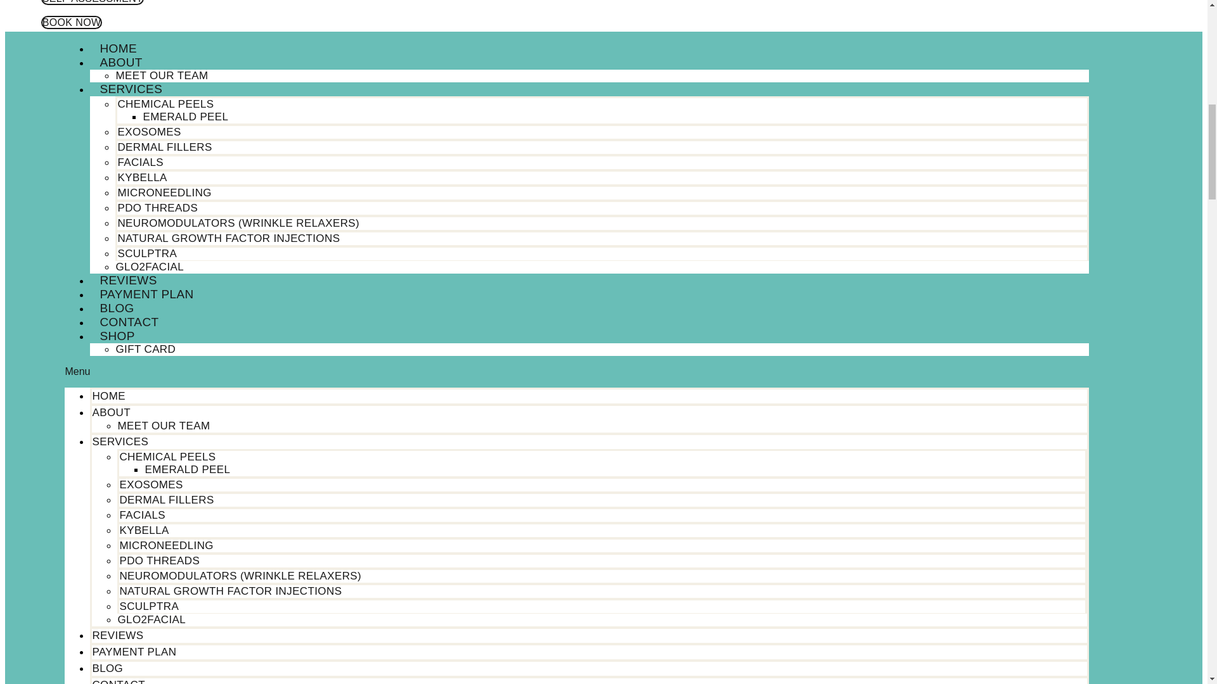 This screenshot has height=684, width=1217. I want to click on FACIALS, so click(142, 514).